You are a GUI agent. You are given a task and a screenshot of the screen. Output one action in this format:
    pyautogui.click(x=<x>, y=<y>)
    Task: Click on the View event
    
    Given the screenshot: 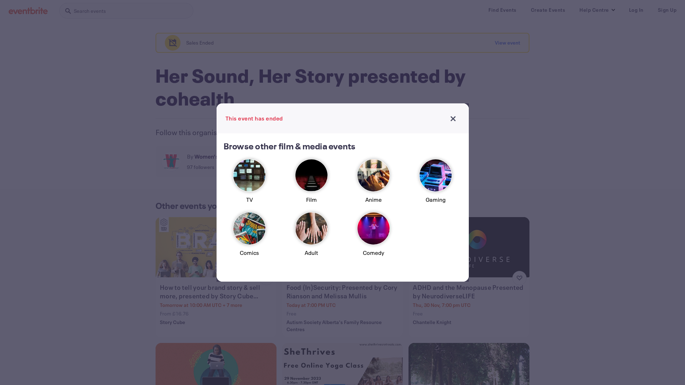 What is the action you would take?
    pyautogui.click(x=507, y=43)
    